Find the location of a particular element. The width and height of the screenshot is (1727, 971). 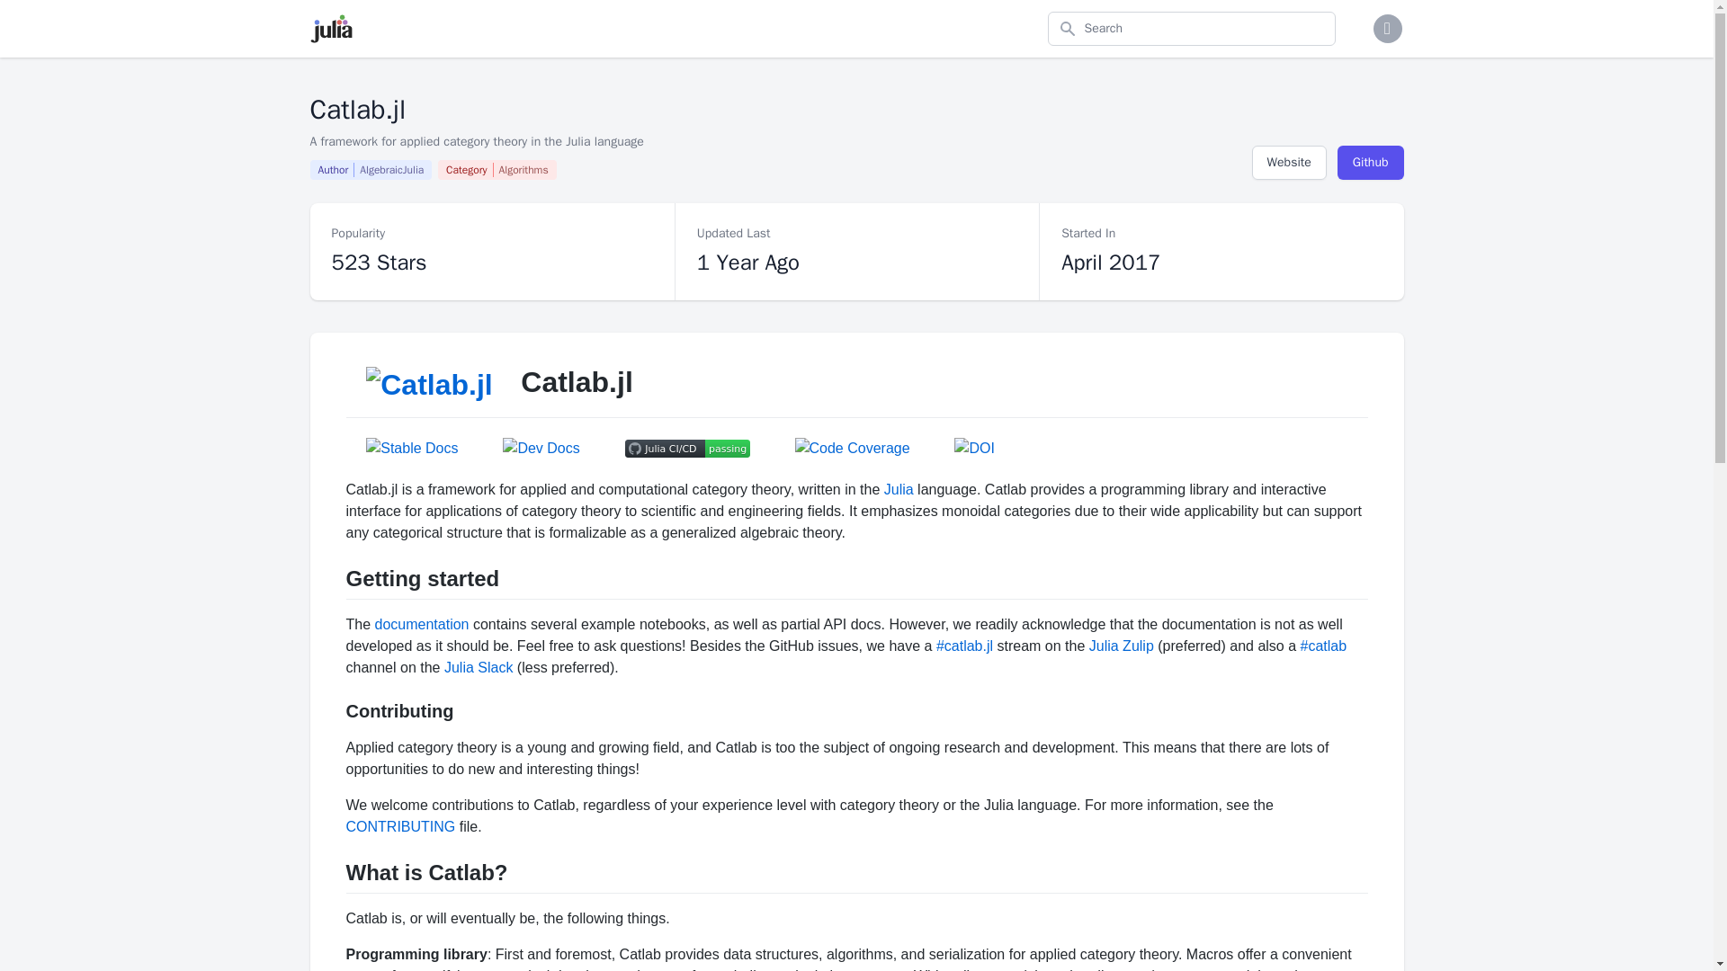

Julia Zulip is located at coordinates (373, 169).